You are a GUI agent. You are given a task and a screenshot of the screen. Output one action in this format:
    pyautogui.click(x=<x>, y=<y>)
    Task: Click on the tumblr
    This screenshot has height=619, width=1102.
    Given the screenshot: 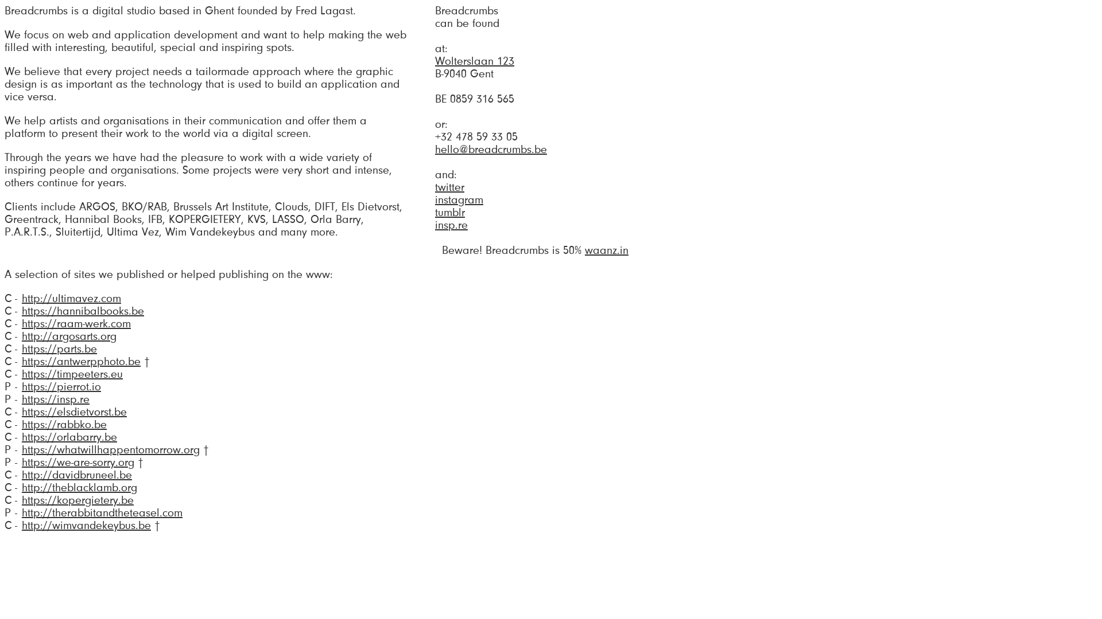 What is the action you would take?
    pyautogui.click(x=450, y=213)
    